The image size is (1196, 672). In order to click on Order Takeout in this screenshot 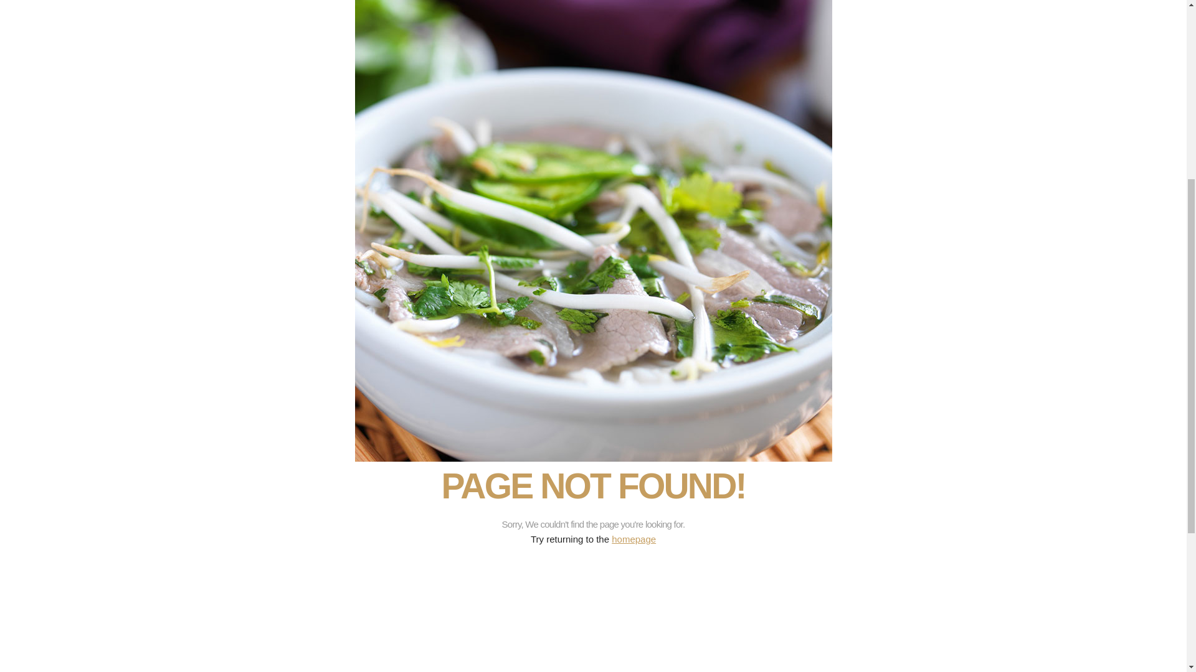, I will do `click(826, 202)`.